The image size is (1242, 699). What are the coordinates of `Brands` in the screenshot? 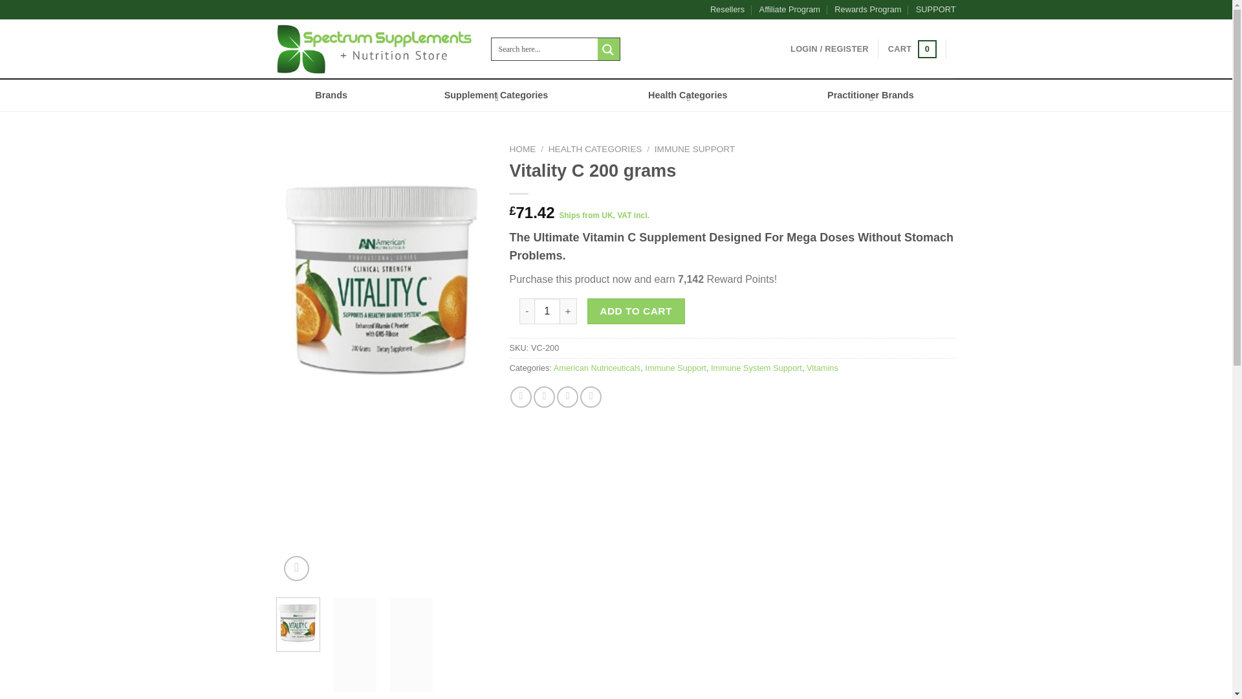 It's located at (331, 95).